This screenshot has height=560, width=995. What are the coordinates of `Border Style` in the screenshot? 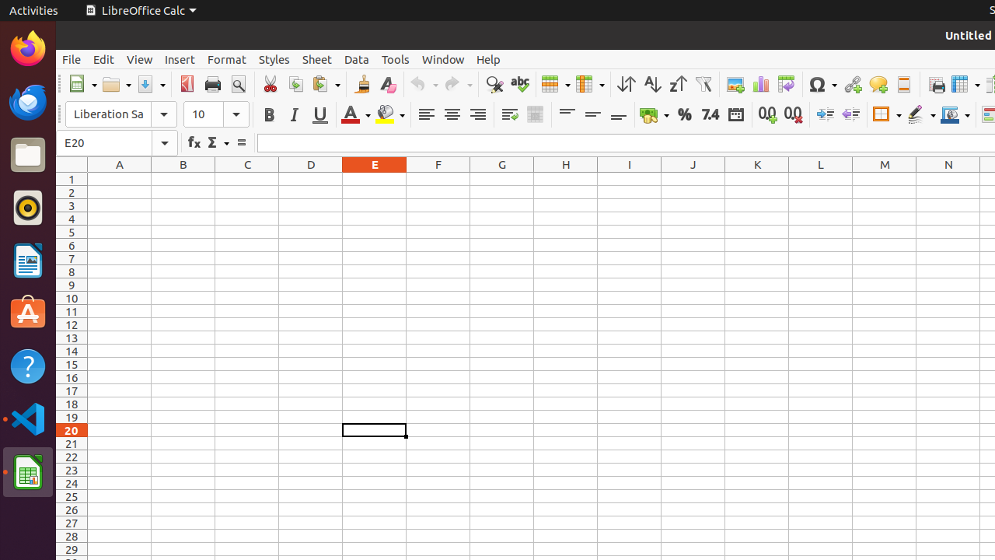 It's located at (921, 115).